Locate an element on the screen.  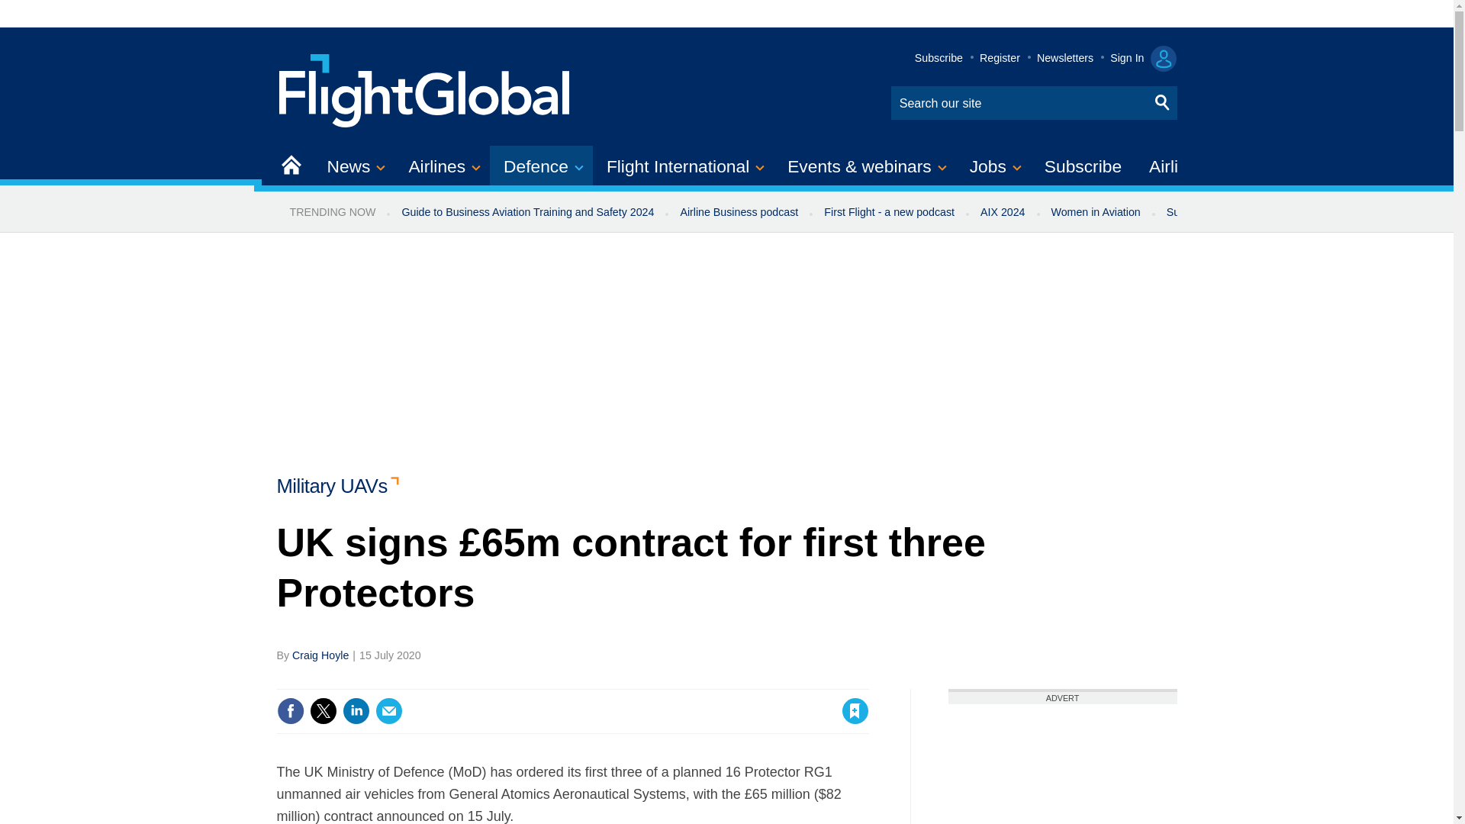
Share this on Linked in is located at coordinates (355, 711).